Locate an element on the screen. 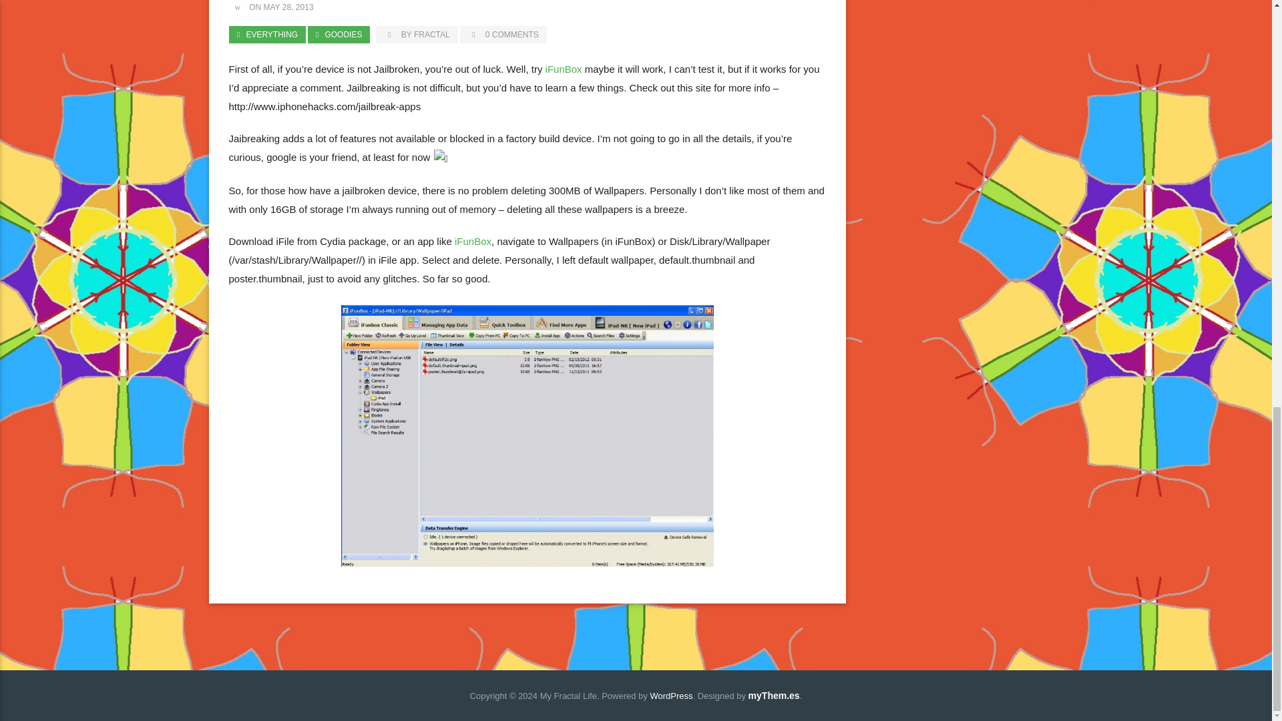 The width and height of the screenshot is (1282, 721). written by Fractal is located at coordinates (417, 34).